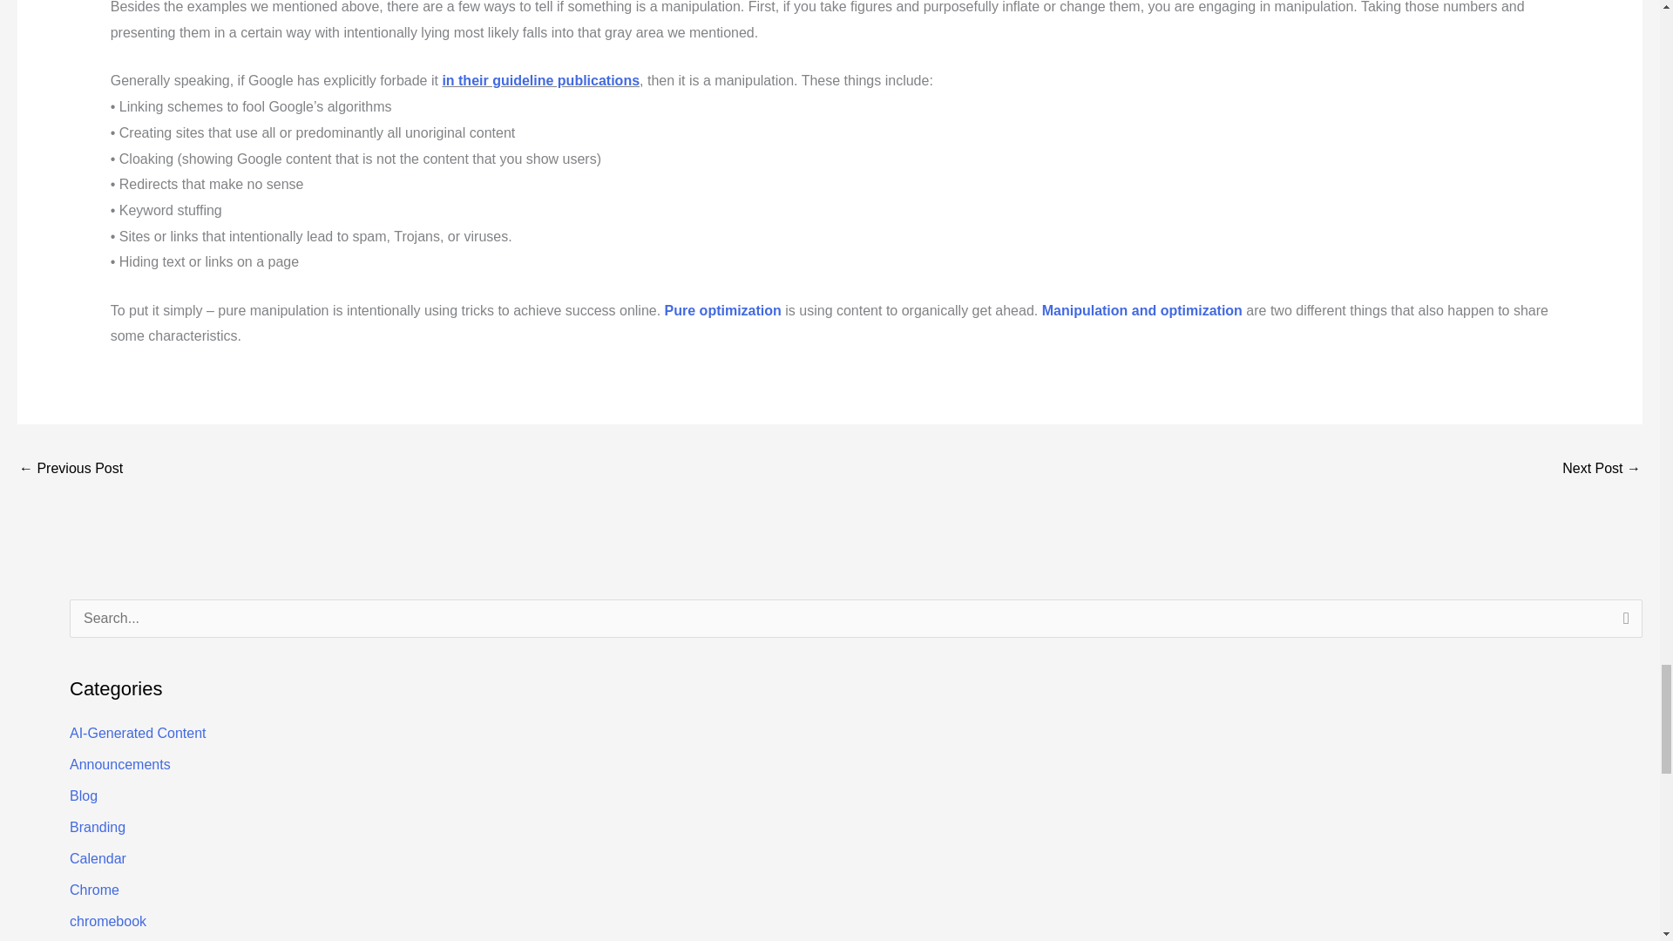  Describe the element at coordinates (98, 858) in the screenshot. I see `Calendar` at that location.